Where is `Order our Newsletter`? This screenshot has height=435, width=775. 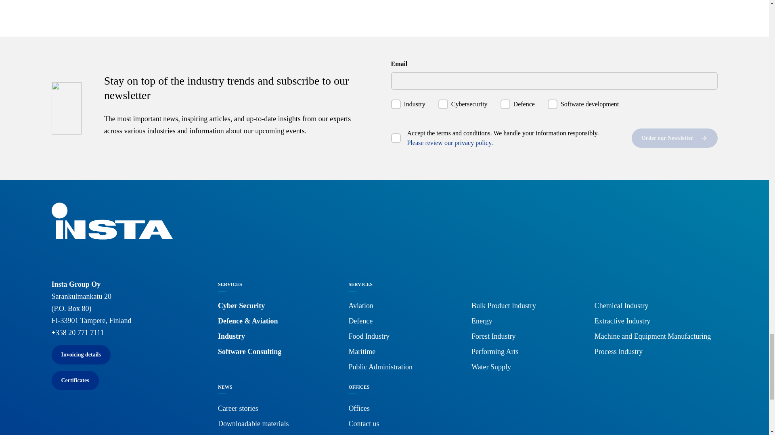
Order our Newsletter is located at coordinates (674, 138).